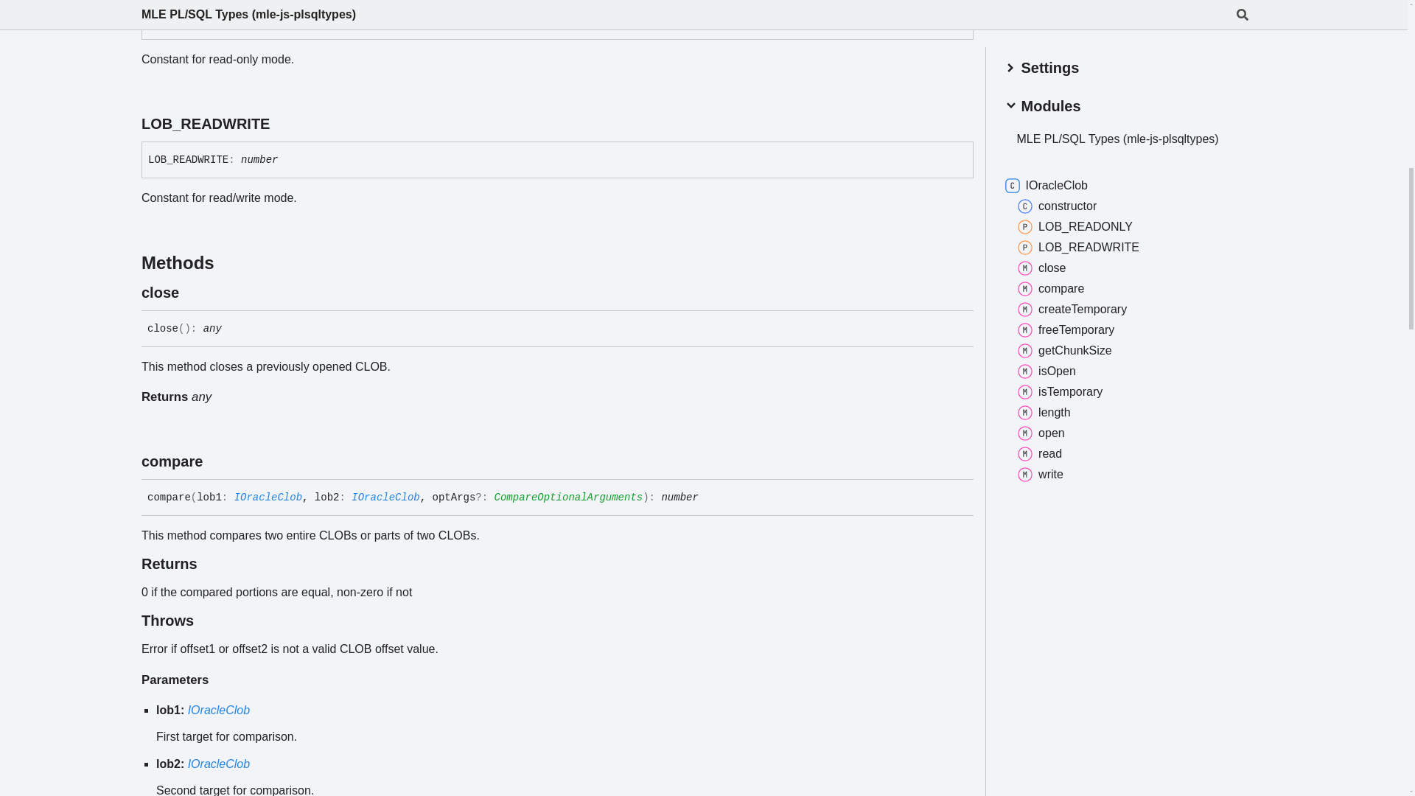  Describe the element at coordinates (219, 710) in the screenshot. I see `IOracleClob` at that location.